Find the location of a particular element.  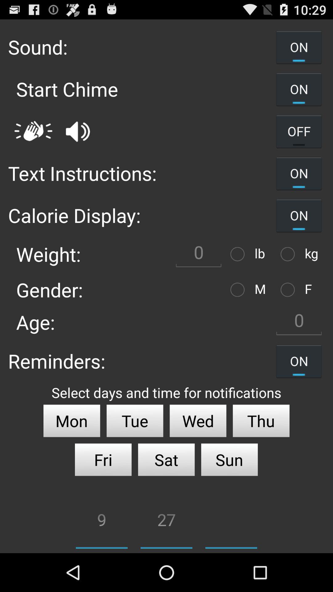

0 is located at coordinates (299, 322).